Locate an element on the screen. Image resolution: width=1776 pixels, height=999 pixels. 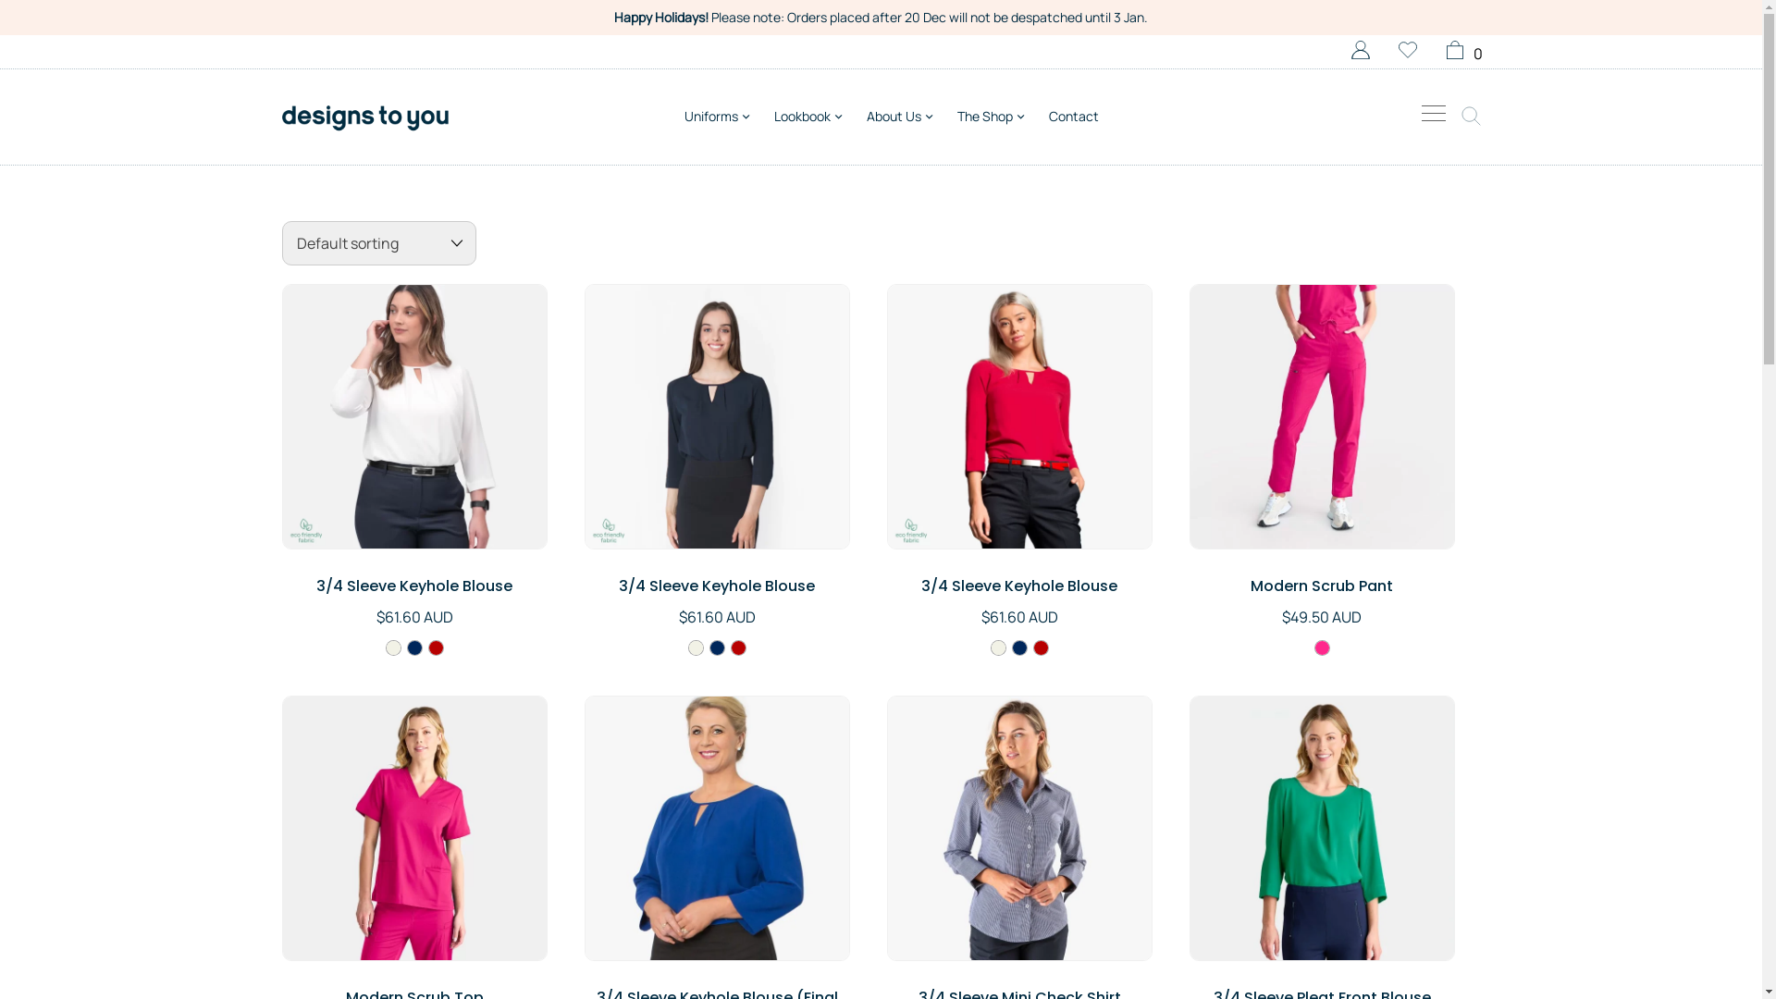
Modern Scrub Pant is located at coordinates (1322, 586).